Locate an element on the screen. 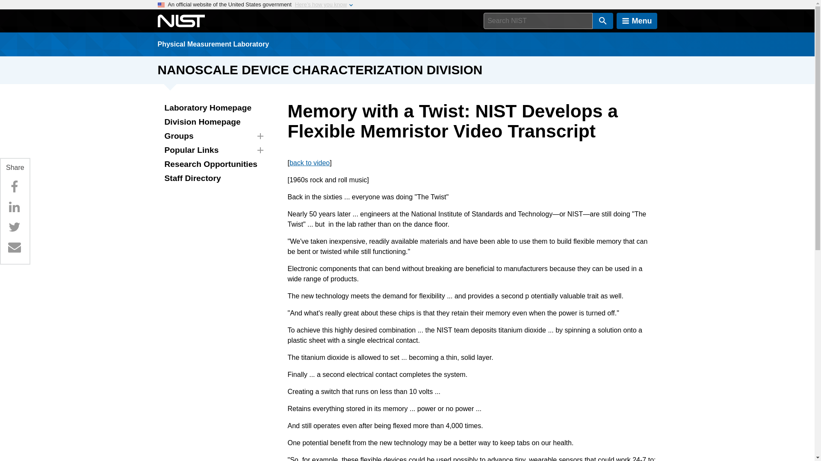  Twitter is located at coordinates (14, 227).